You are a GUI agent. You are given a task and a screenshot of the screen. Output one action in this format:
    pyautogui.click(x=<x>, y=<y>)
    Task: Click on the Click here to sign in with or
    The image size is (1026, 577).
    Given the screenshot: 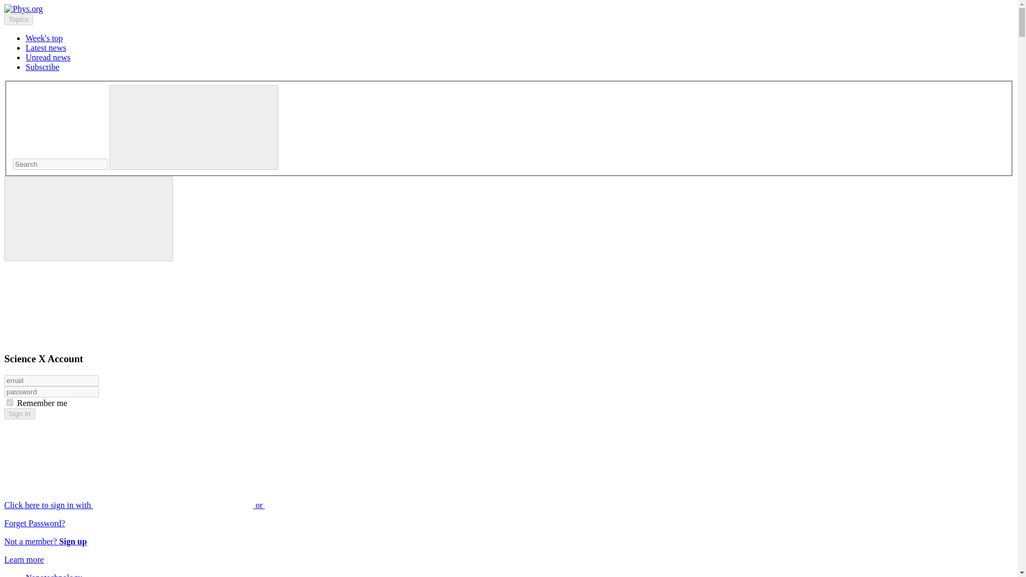 What is the action you would take?
    pyautogui.click(x=215, y=505)
    